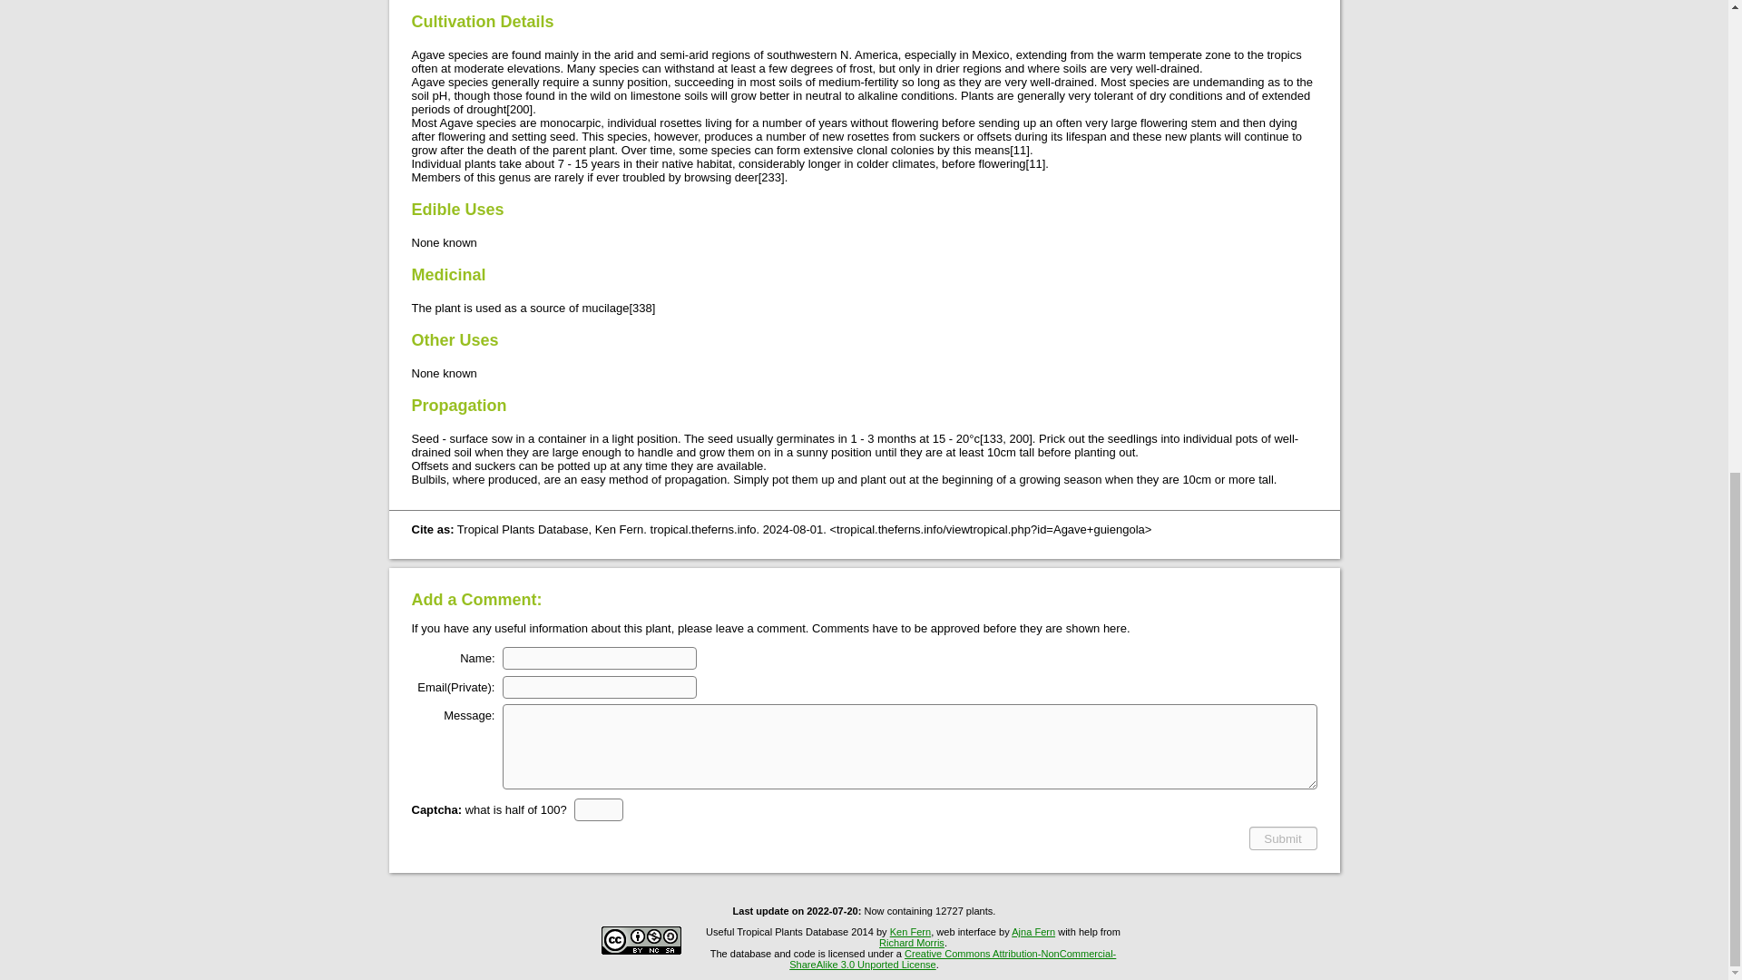 This screenshot has height=980, width=1742. Describe the element at coordinates (519, 109) in the screenshot. I see `200` at that location.